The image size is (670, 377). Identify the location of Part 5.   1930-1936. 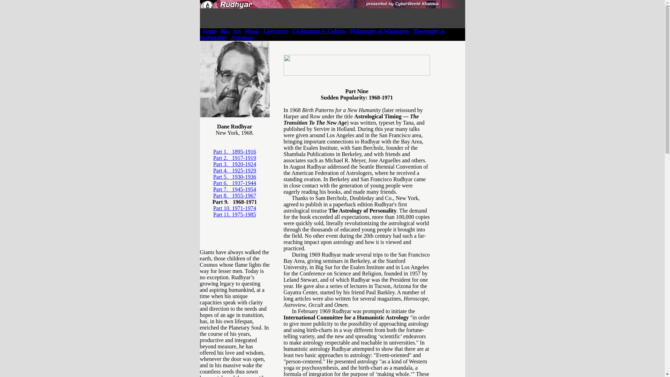
(234, 177).